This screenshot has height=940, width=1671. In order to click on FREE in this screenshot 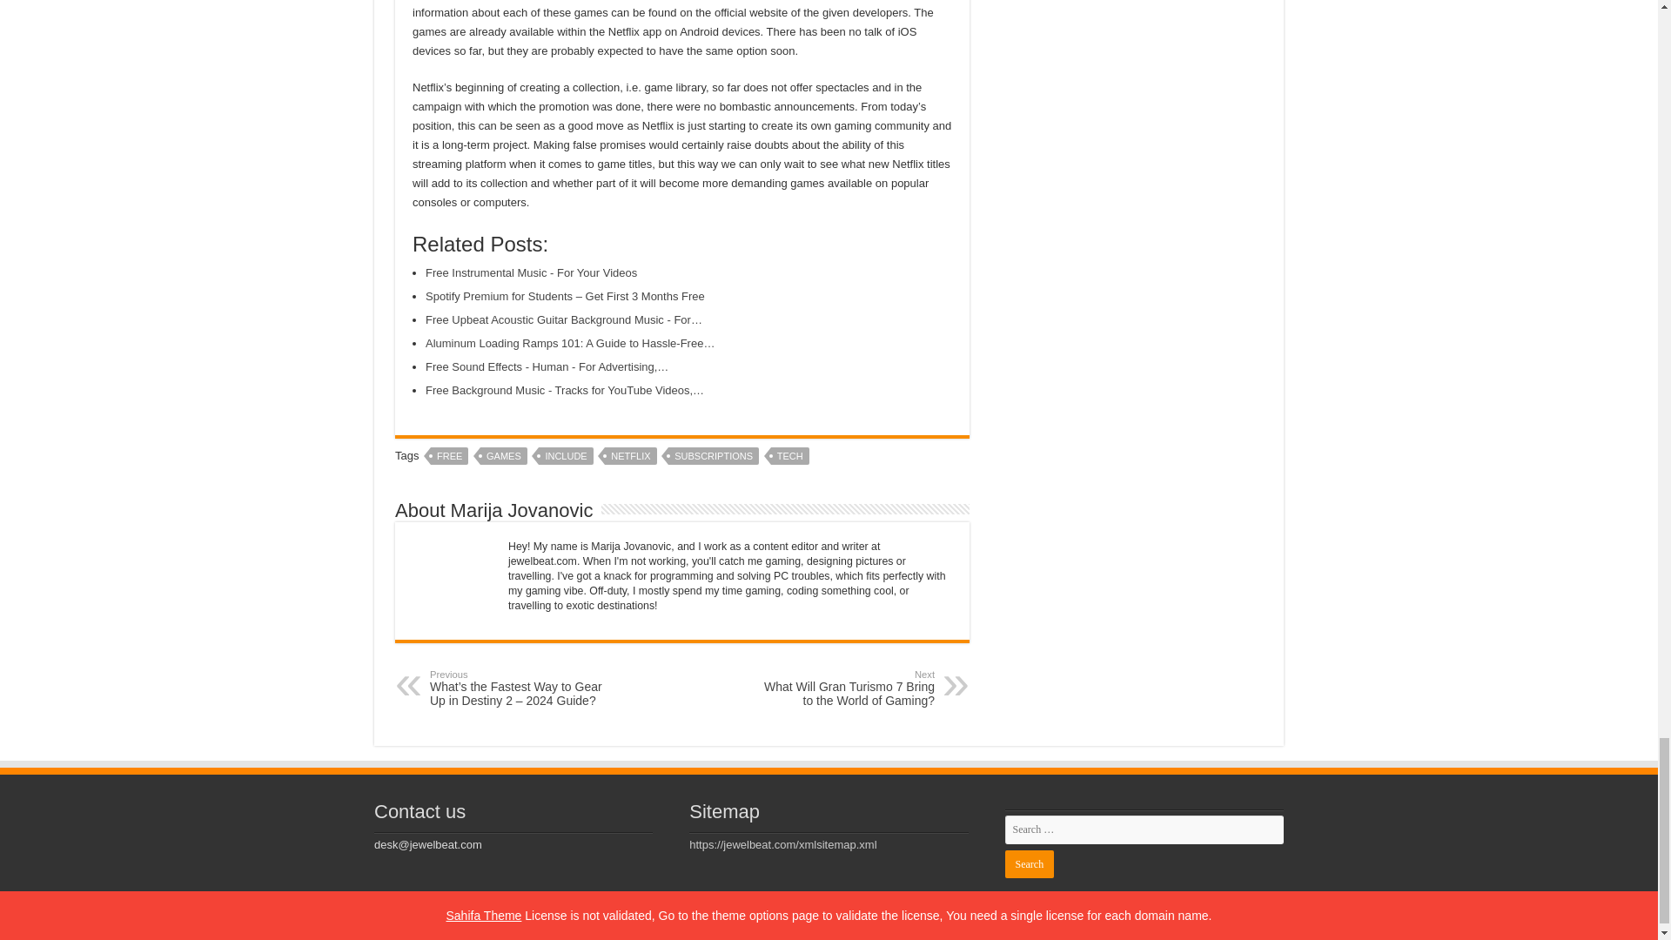, I will do `click(845, 688)`.